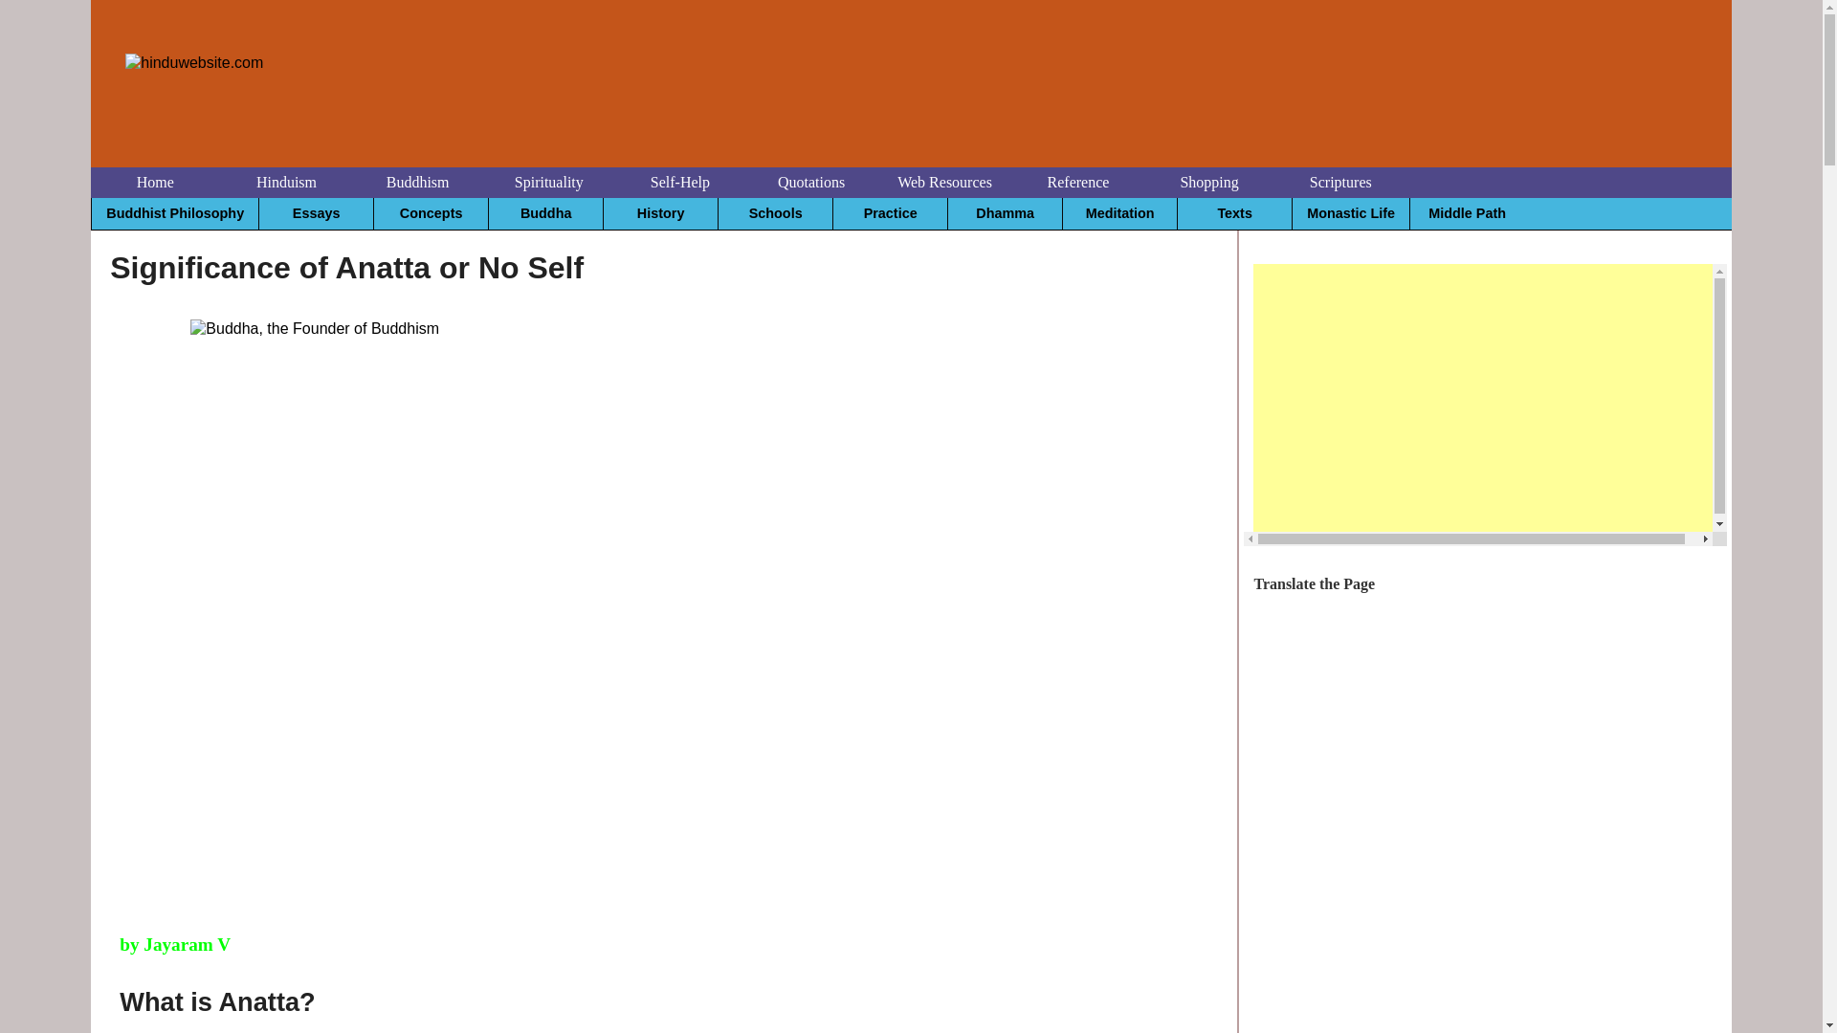  I want to click on Quotations, so click(811, 182).